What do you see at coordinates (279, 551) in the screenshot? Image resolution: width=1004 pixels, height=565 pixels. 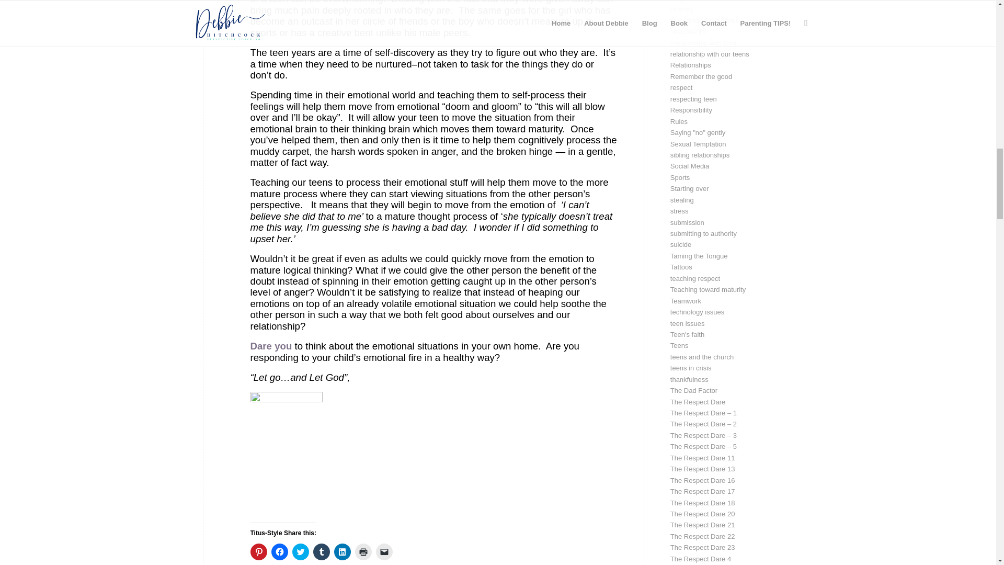 I see `Click to share on Facebook` at bounding box center [279, 551].